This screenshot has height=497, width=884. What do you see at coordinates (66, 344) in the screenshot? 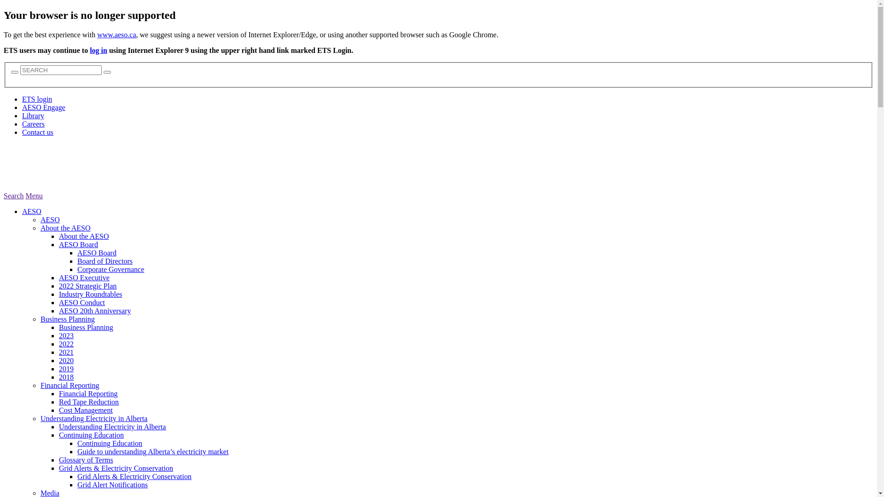
I see `2022` at bounding box center [66, 344].